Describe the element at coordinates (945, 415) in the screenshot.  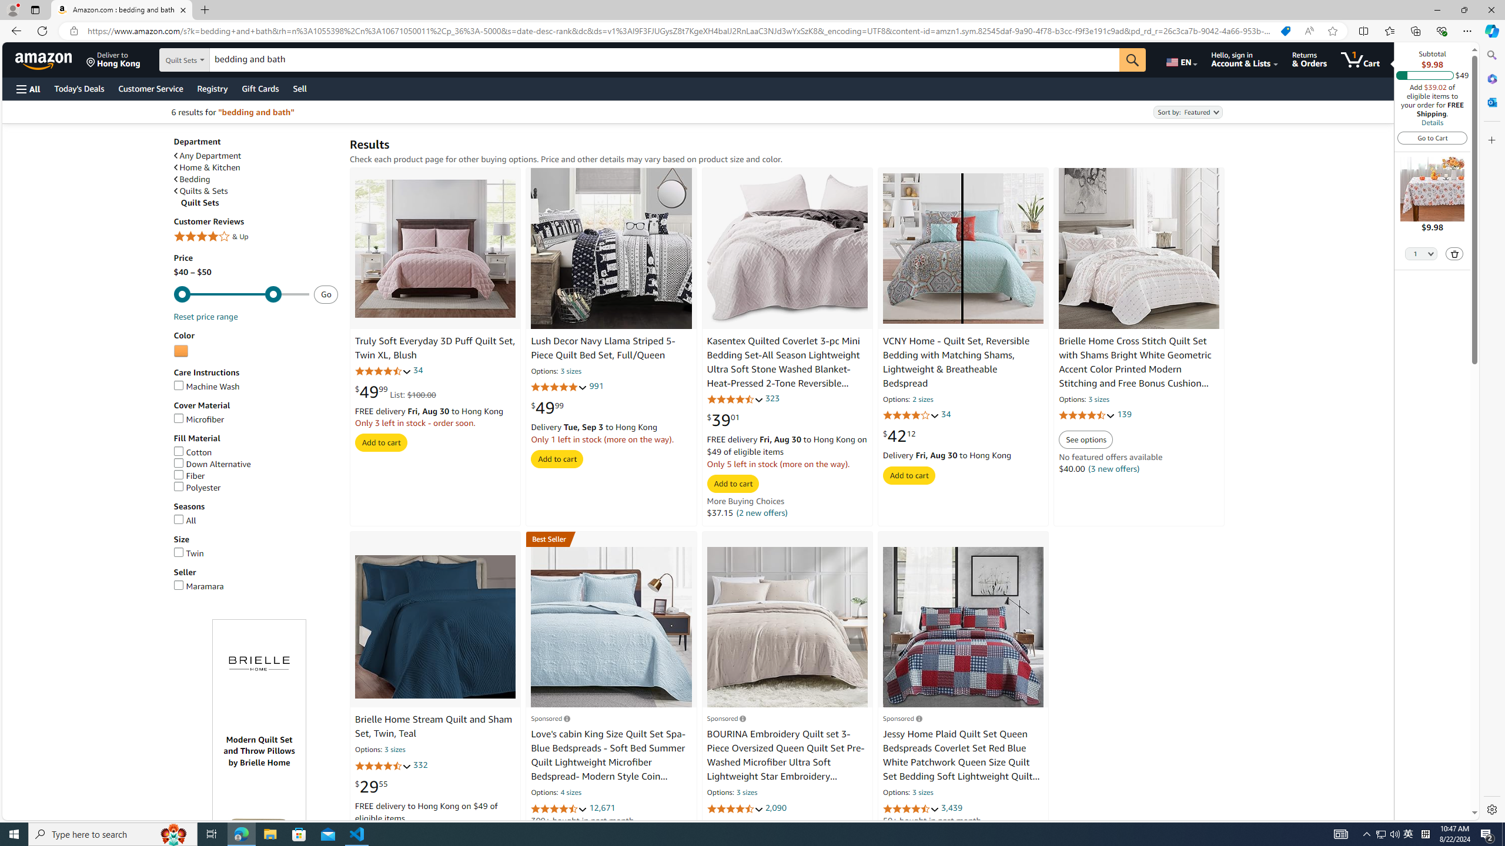
I see `34` at that location.